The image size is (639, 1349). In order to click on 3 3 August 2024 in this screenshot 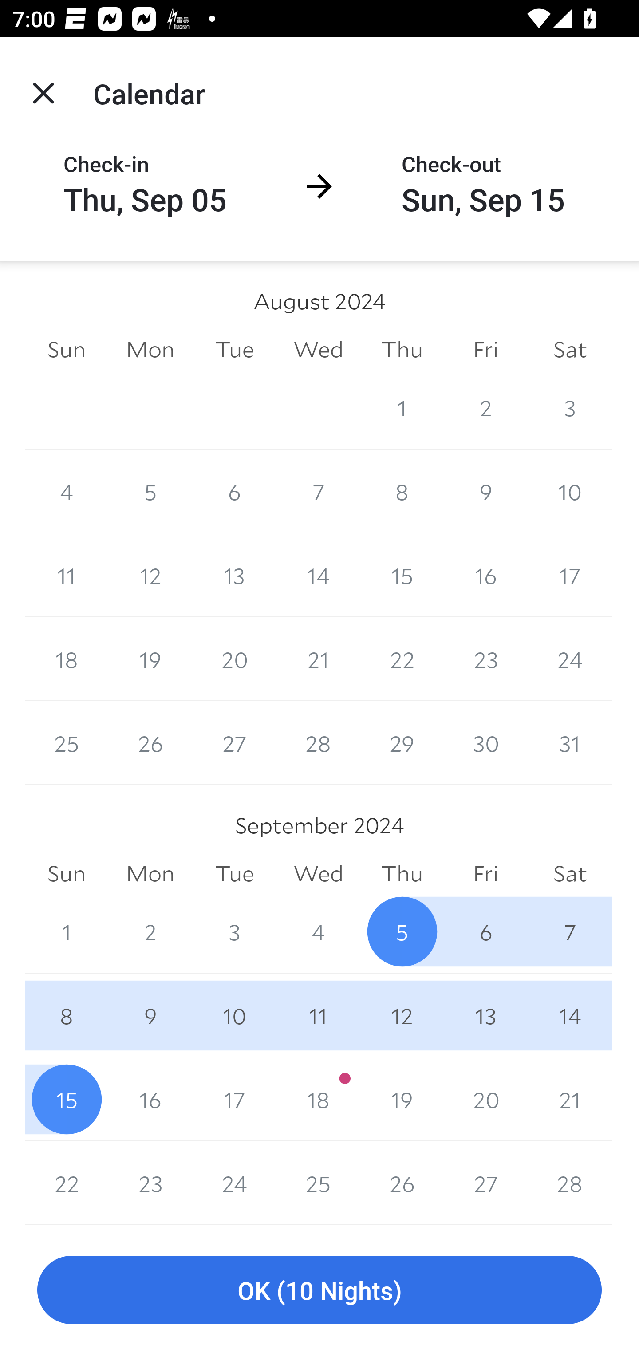, I will do `click(570, 407)`.